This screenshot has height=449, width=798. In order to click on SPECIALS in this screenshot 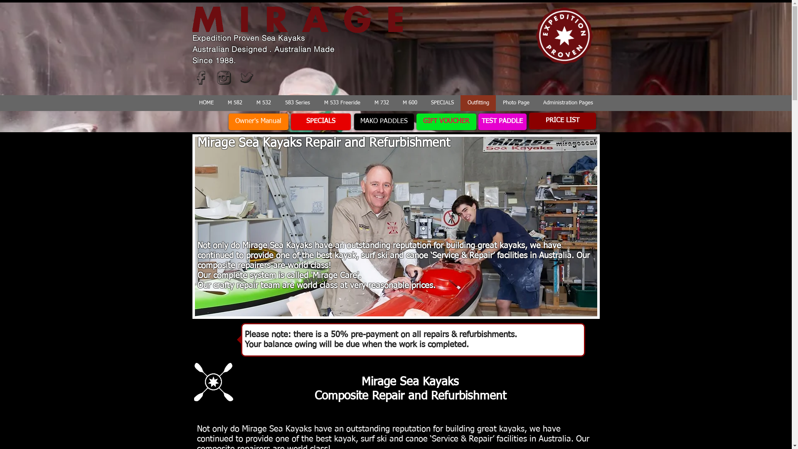, I will do `click(442, 103)`.